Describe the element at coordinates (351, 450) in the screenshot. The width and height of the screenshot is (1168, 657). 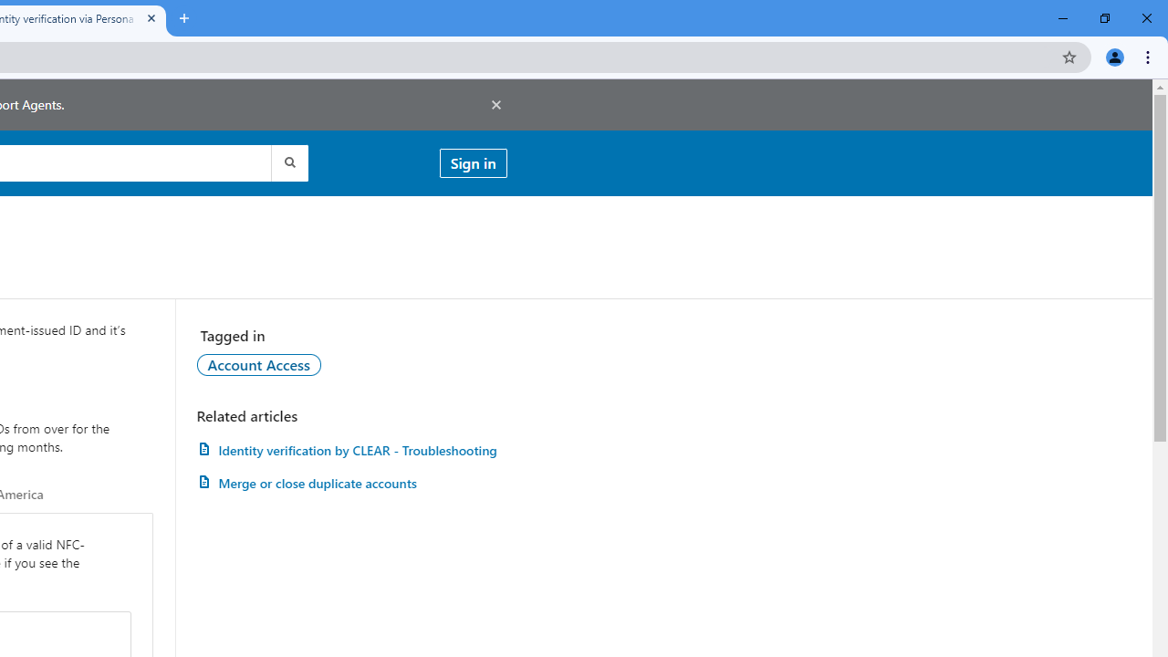
I see `Identity verification by CLEAR - Troubleshooting` at that location.